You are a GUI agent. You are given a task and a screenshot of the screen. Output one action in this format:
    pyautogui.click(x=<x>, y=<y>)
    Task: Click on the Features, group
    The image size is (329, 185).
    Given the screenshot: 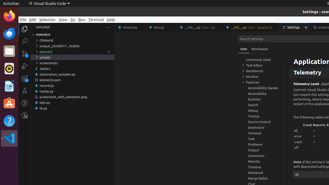 What is the action you would take?
    pyautogui.click(x=261, y=82)
    